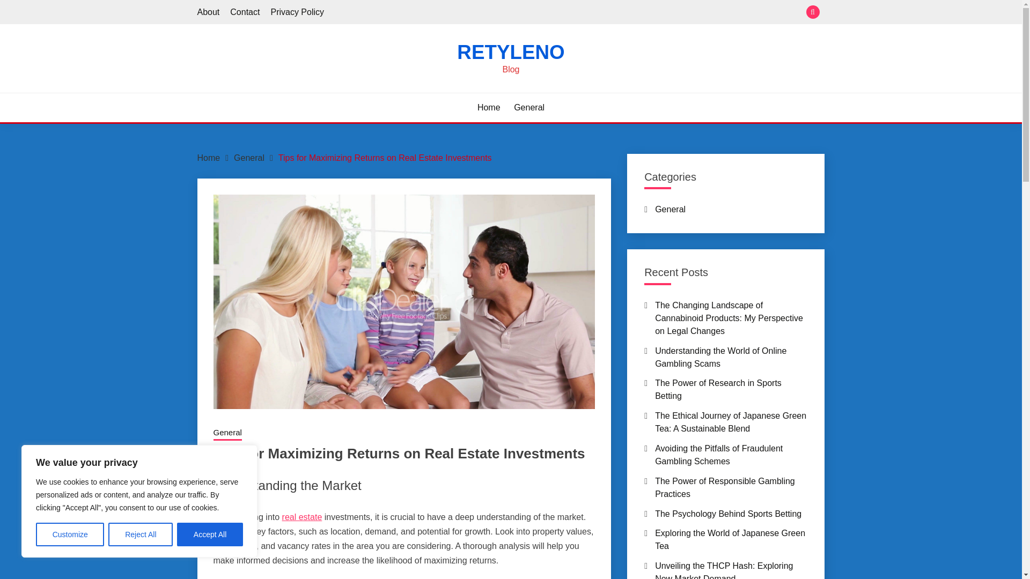  Describe the element at coordinates (489, 107) in the screenshot. I see `Home` at that location.